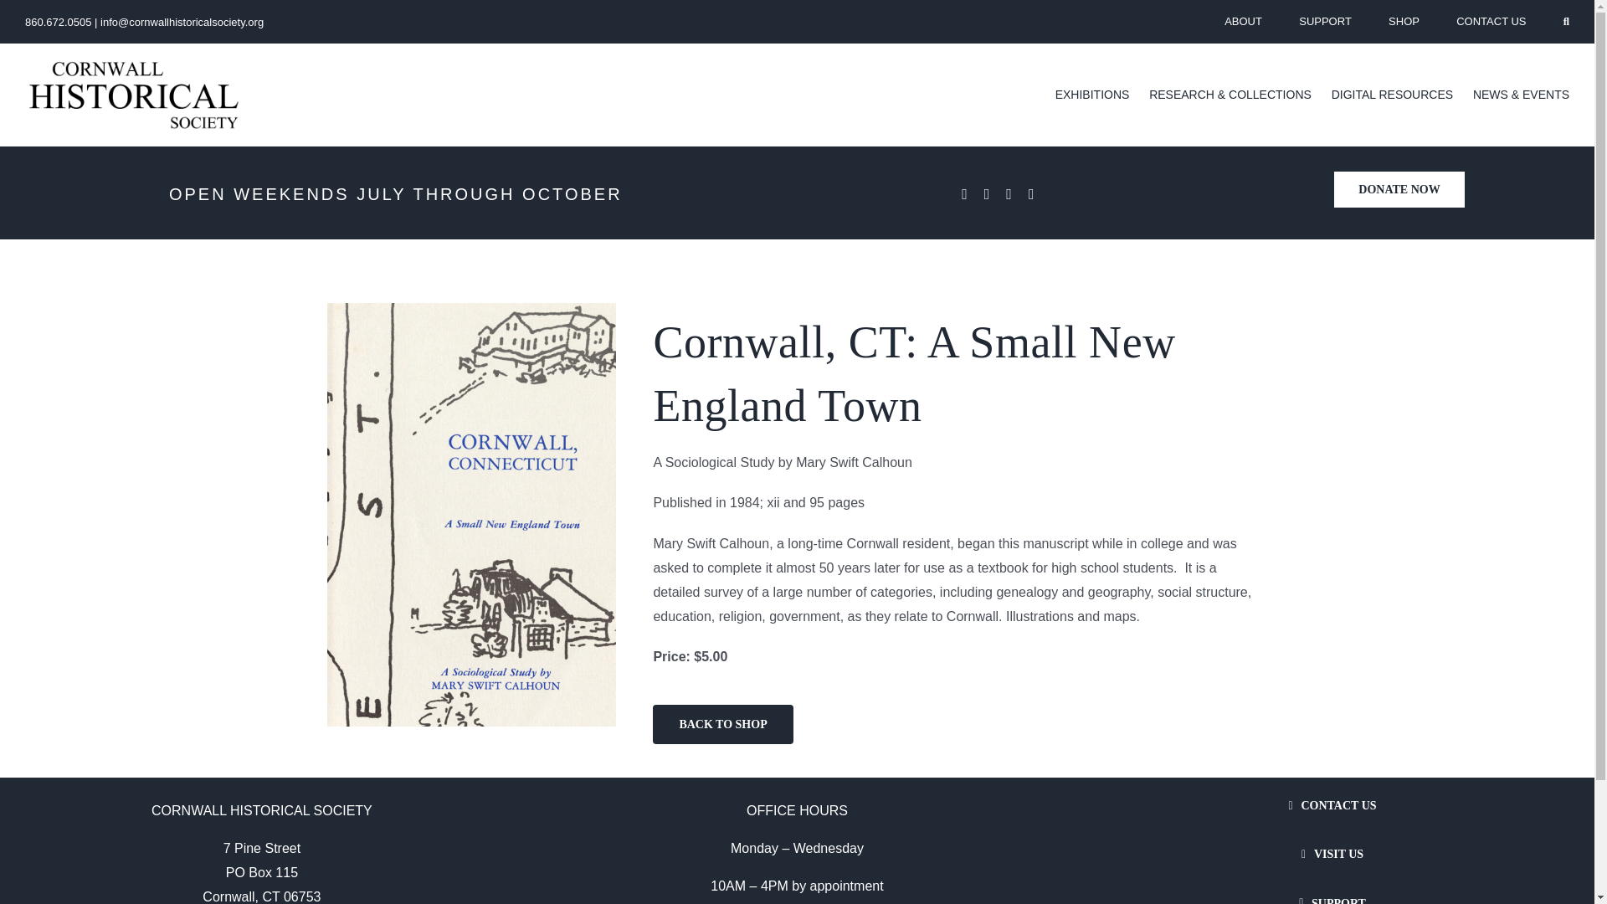 This screenshot has width=1607, height=904. Describe the element at coordinates (1092, 95) in the screenshot. I see `EXHIBITIONS` at that location.